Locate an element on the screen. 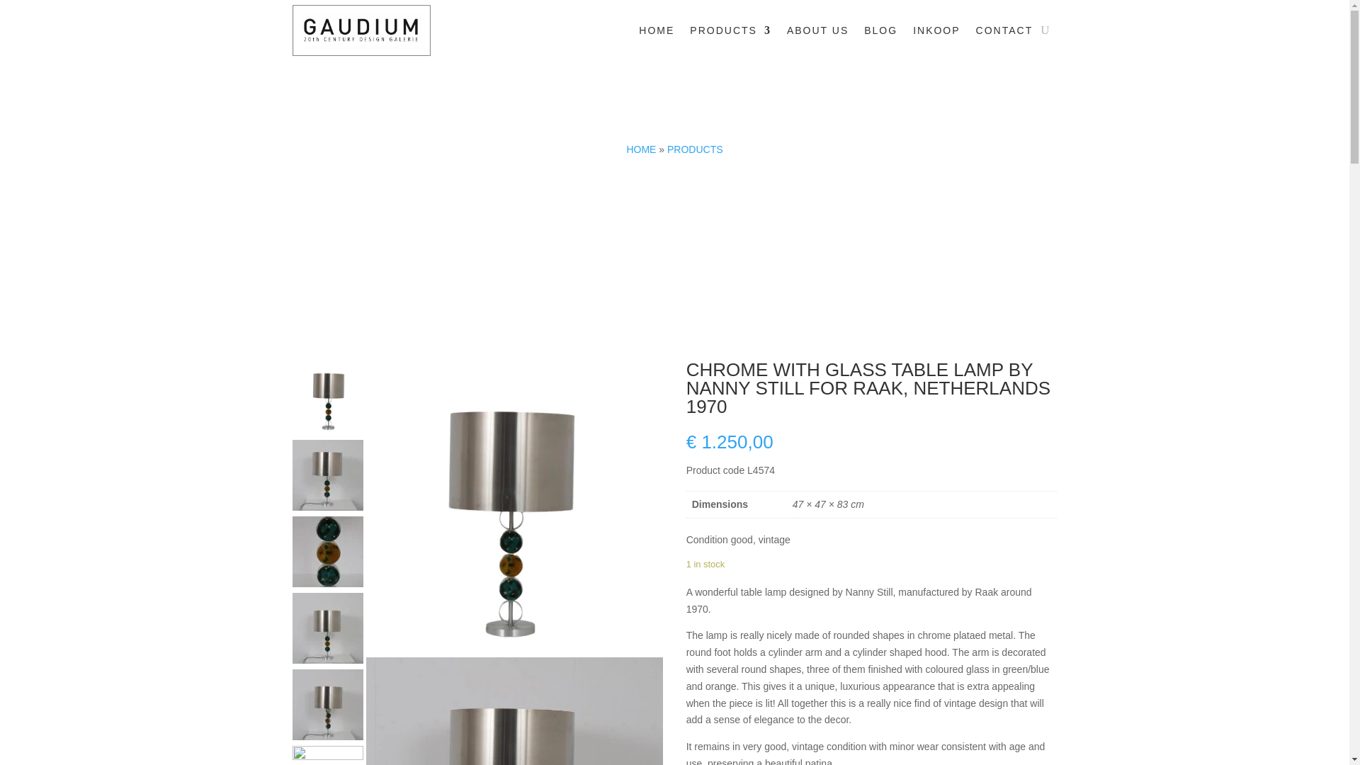 This screenshot has width=1360, height=765. PRODUCTS is located at coordinates (696, 149).